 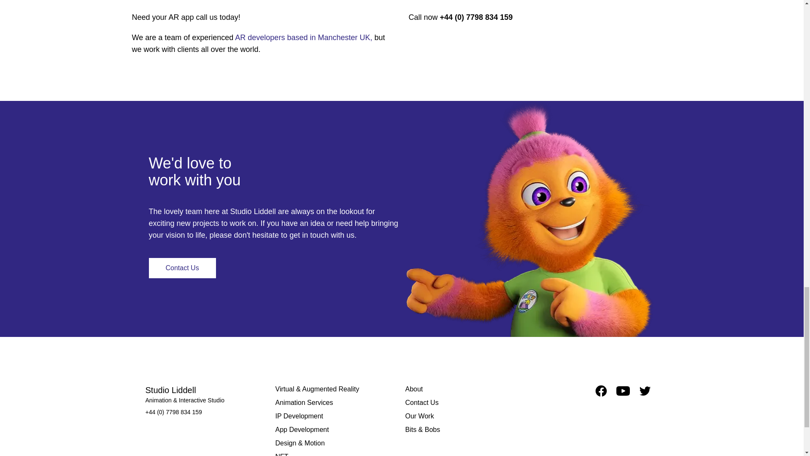 What do you see at coordinates (467, 389) in the screenshot?
I see `About` at bounding box center [467, 389].